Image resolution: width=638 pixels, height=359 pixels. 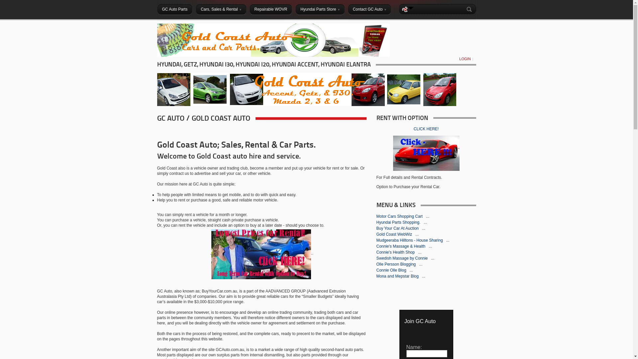 I want to click on Motor Cars Shopping Cart, so click(x=400, y=216).